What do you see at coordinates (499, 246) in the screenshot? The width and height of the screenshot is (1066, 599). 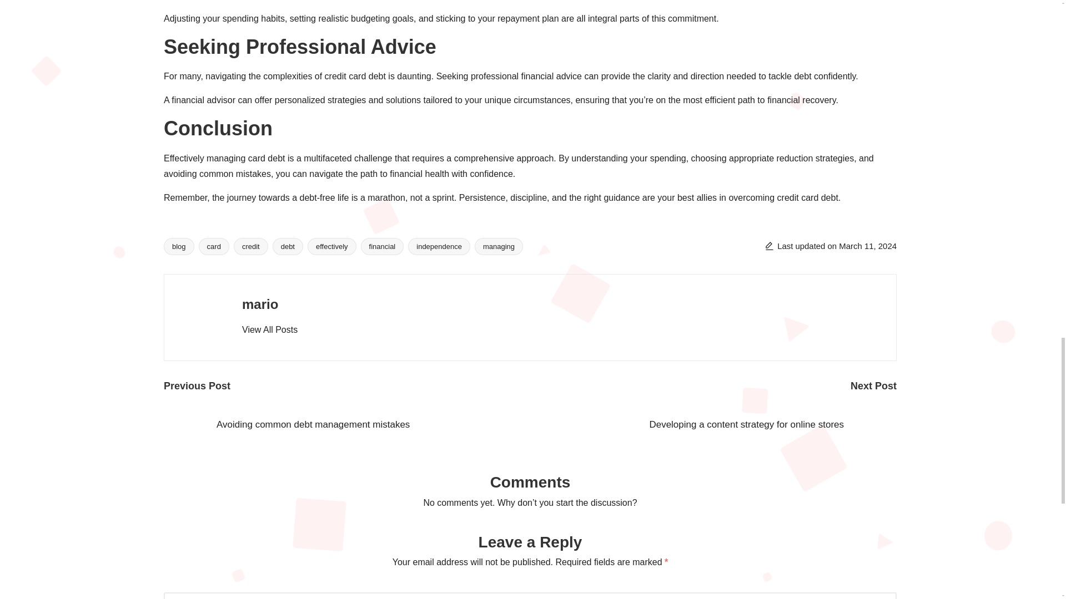 I see `managing` at bounding box center [499, 246].